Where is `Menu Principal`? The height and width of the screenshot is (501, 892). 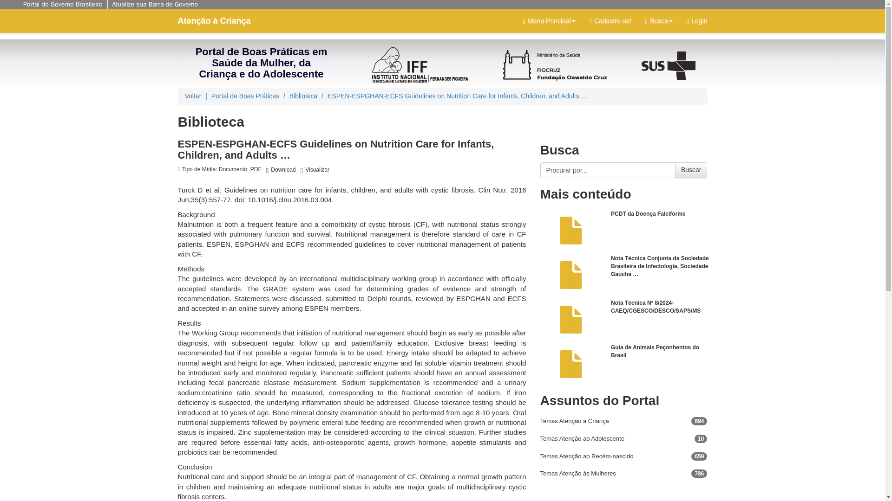
Menu Principal is located at coordinates (549, 21).